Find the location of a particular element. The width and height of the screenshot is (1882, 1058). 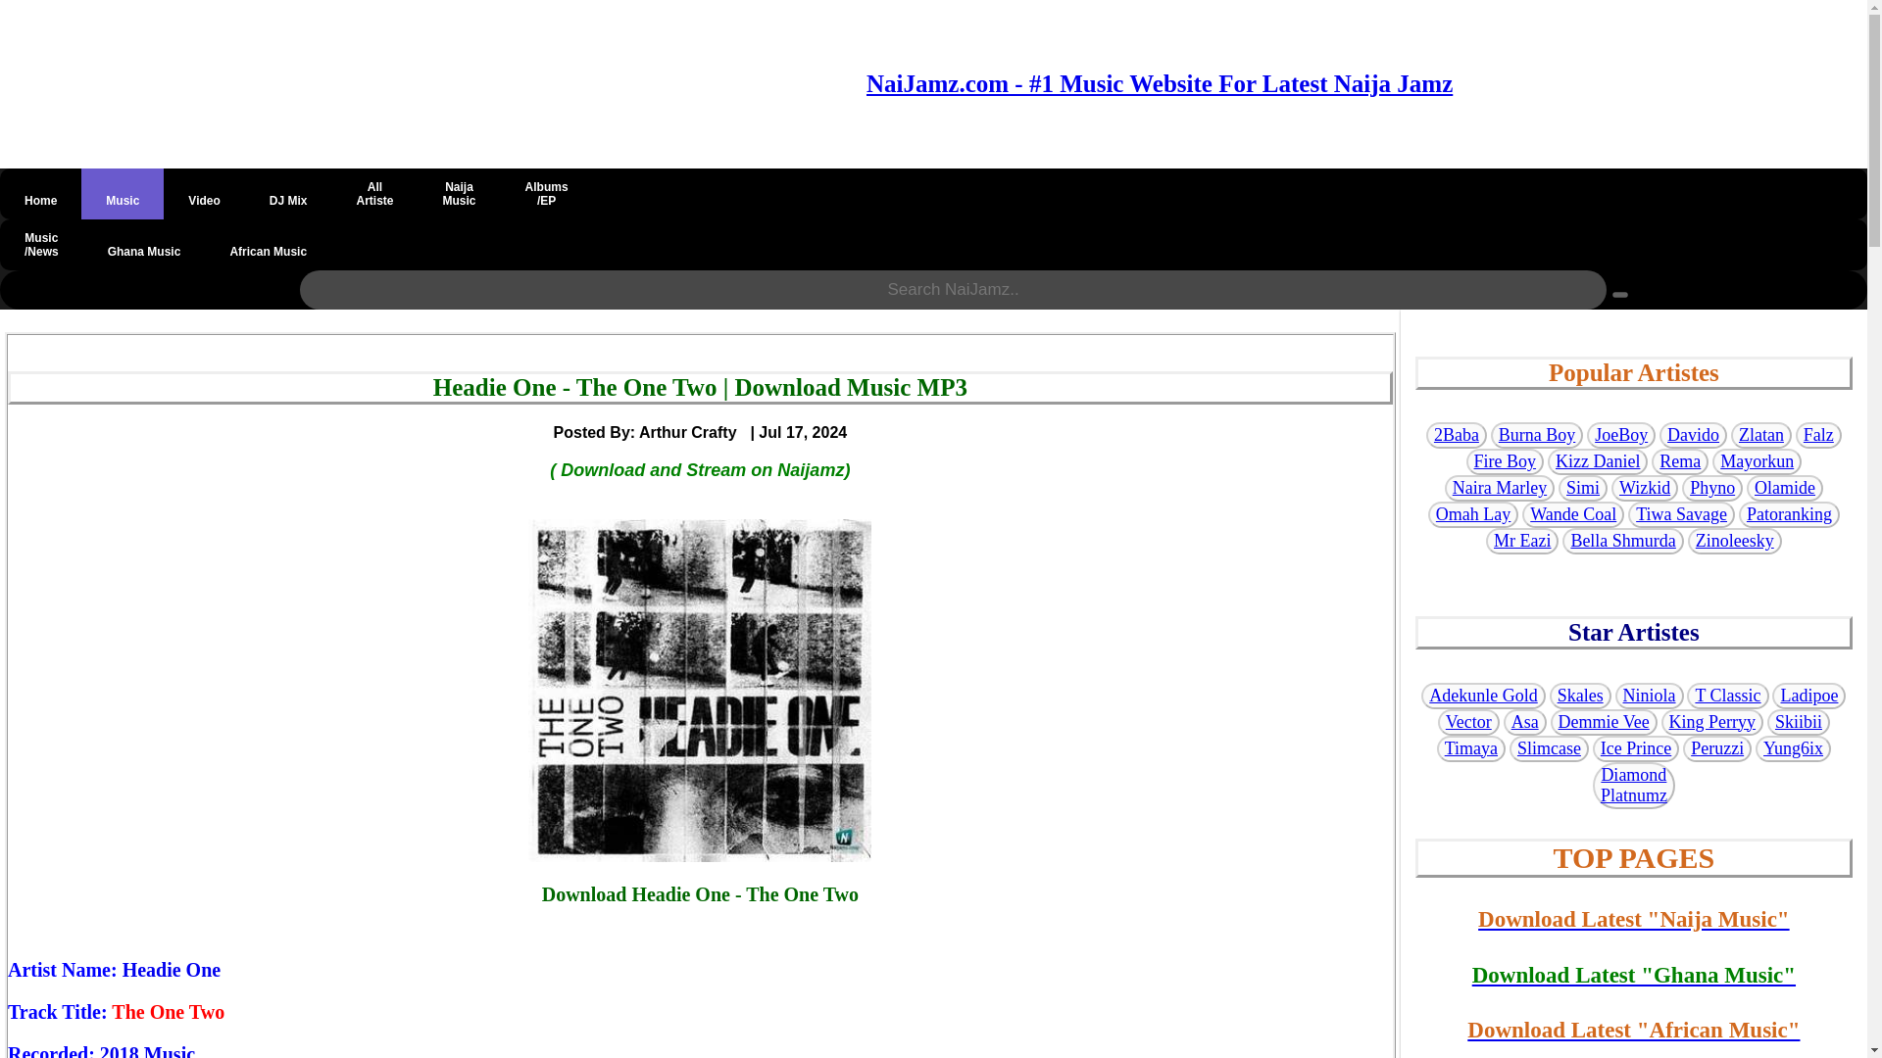

Posted By: Arthur Crafty   is located at coordinates (652, 431).